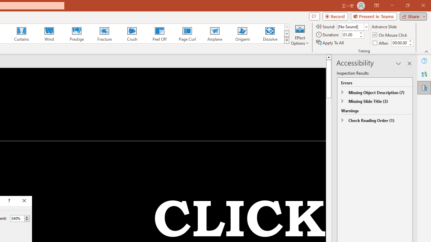  I want to click on Fracture, so click(104, 34).